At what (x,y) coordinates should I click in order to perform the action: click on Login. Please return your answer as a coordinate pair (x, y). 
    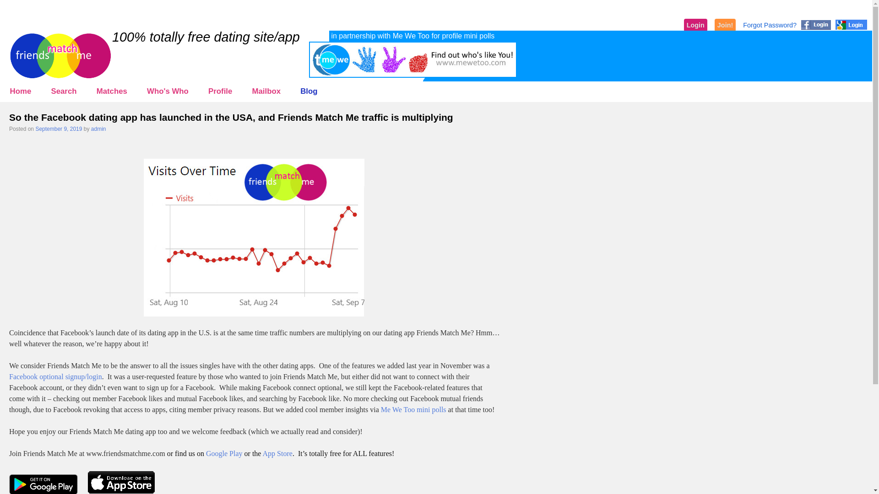
    Looking at the image, I should click on (695, 25).